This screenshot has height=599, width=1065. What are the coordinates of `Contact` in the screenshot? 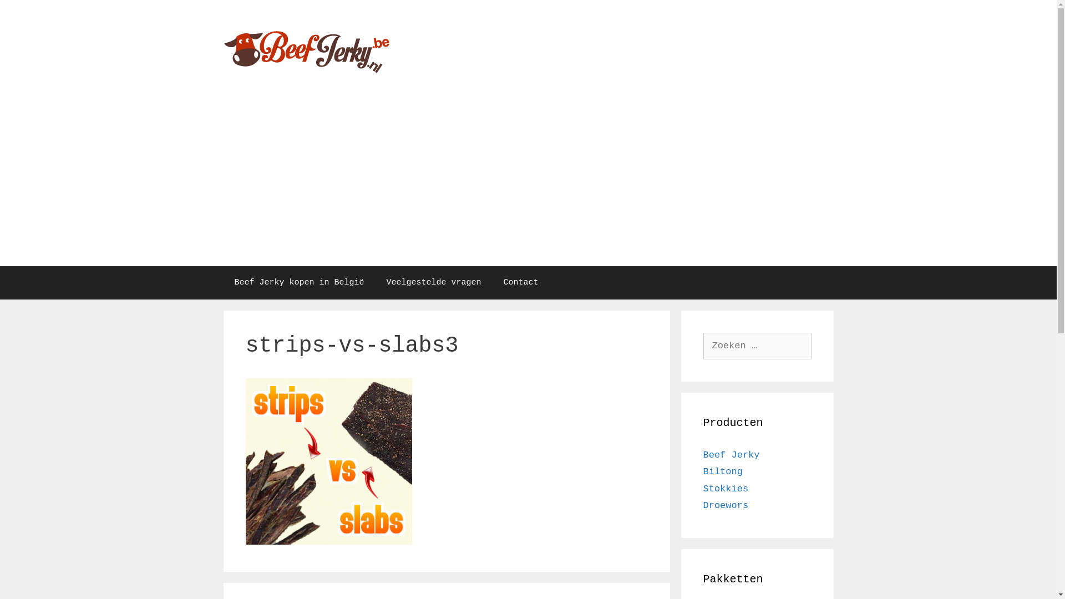 It's located at (521, 283).